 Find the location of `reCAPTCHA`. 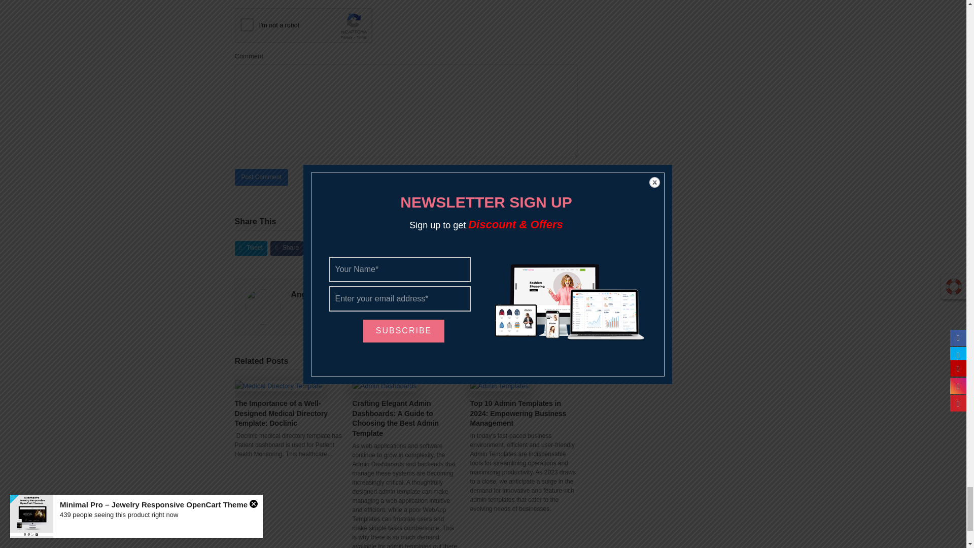

reCAPTCHA is located at coordinates (311, 27).